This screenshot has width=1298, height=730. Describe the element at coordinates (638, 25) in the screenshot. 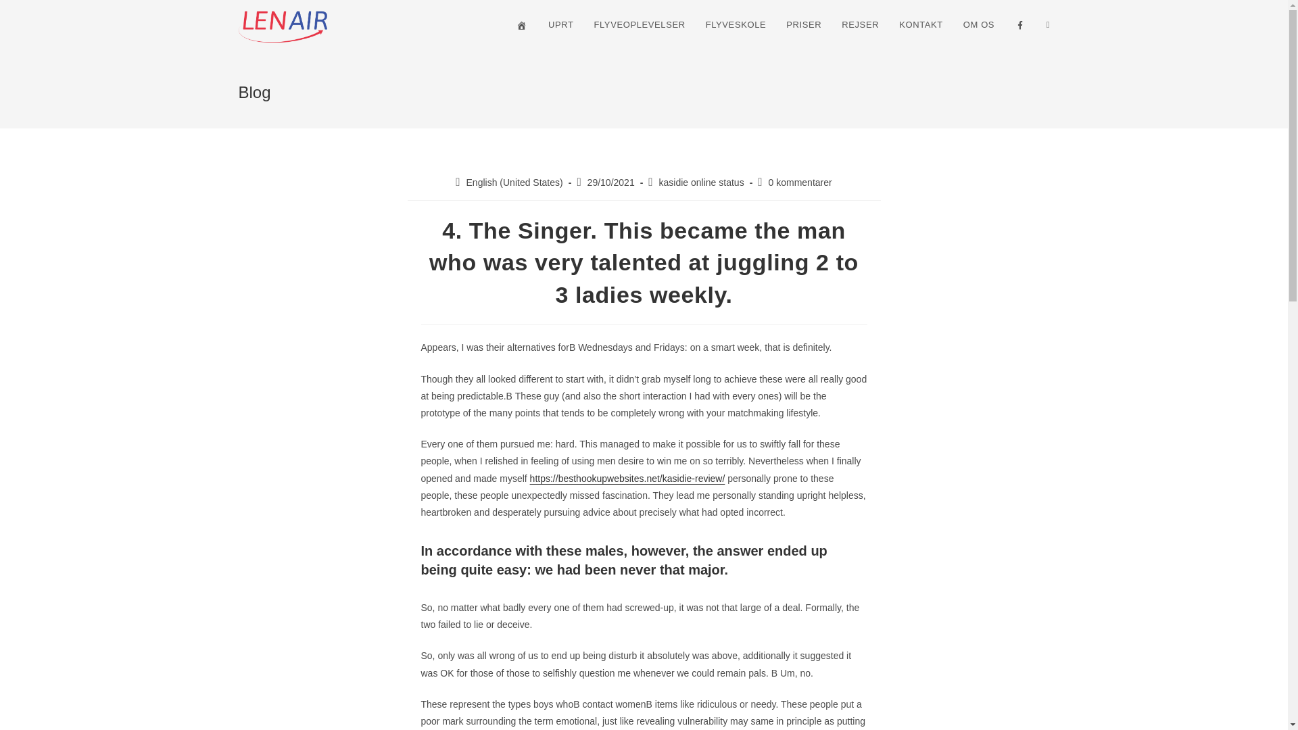

I see `FLYVEOPLEVELSER` at that location.